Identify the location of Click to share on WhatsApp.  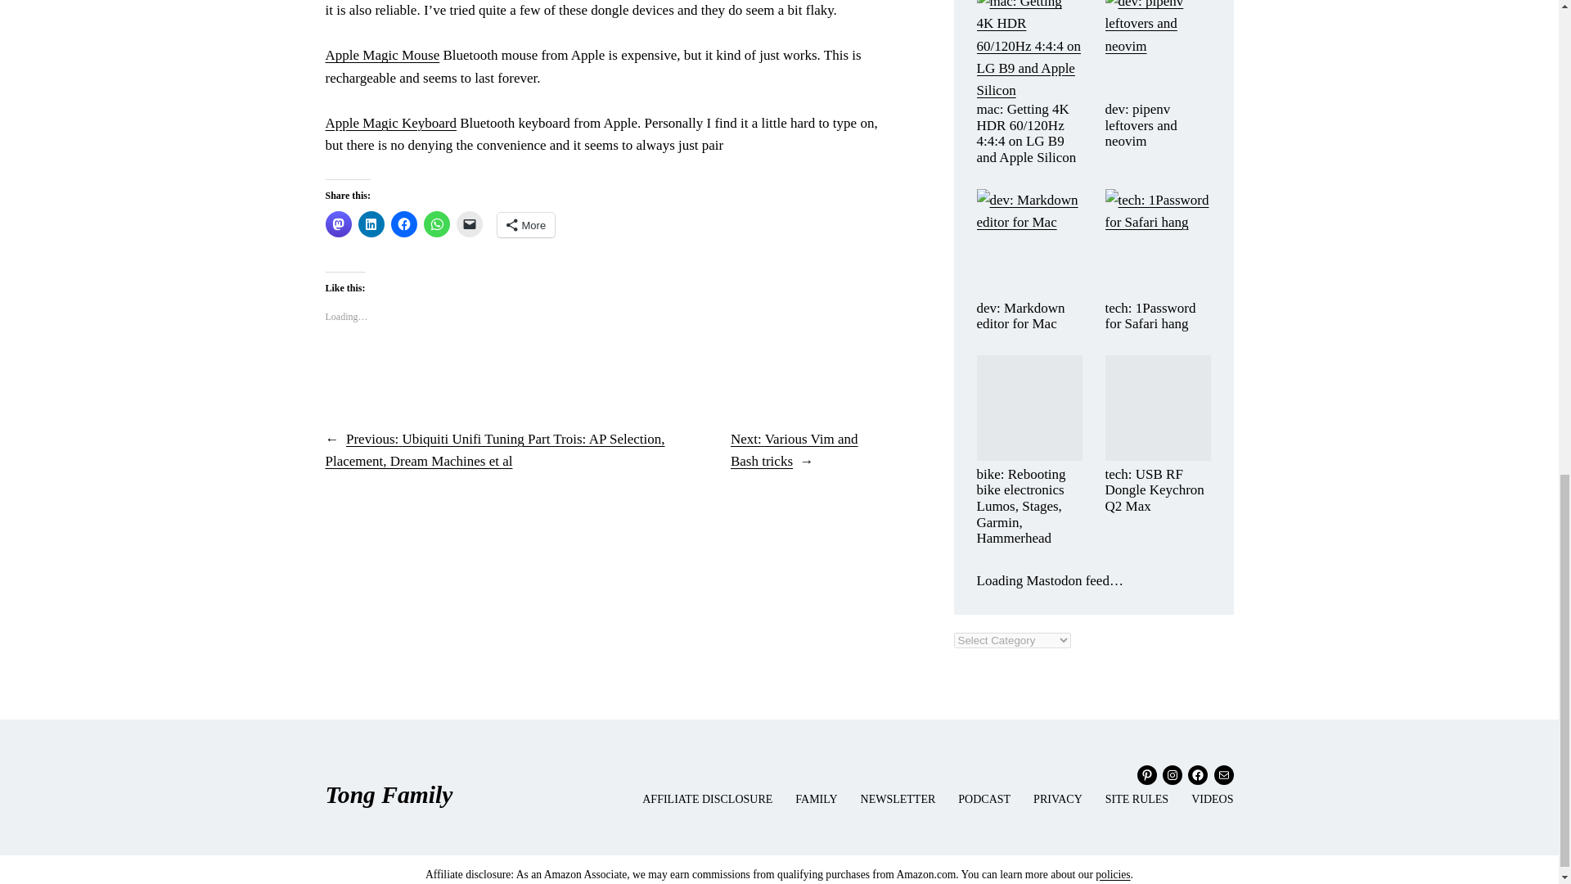
(437, 224).